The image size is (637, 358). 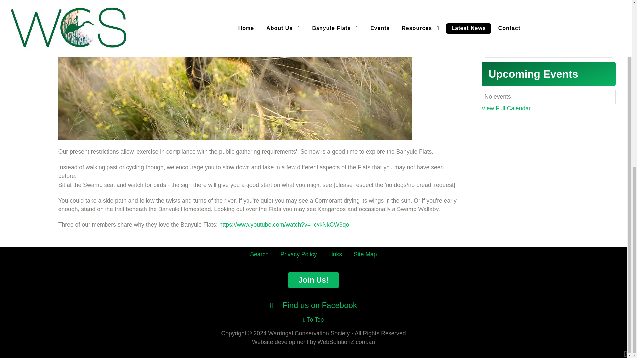 I want to click on Find us on Facebook, so click(x=313, y=305).